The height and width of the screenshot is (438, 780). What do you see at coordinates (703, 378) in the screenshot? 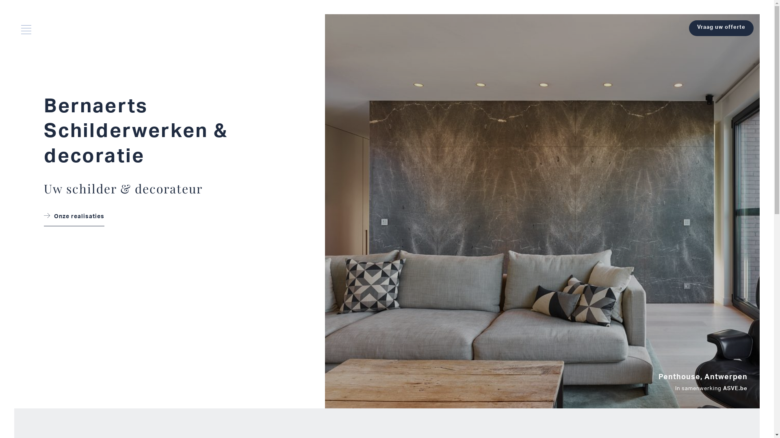
I see `Penthouse, Antwerpen` at bounding box center [703, 378].